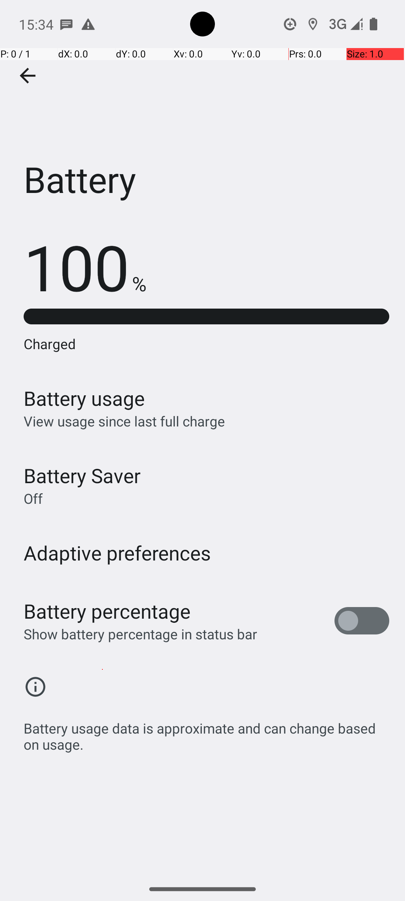  I want to click on Adaptive preferences, so click(117, 553).